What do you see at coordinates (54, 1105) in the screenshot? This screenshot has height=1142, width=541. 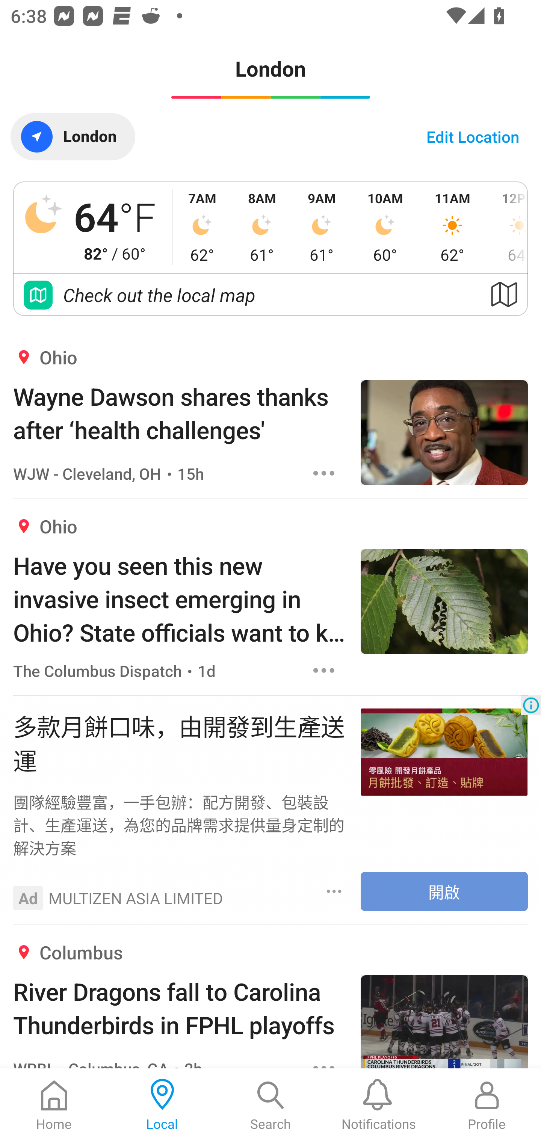 I see `Home` at bounding box center [54, 1105].